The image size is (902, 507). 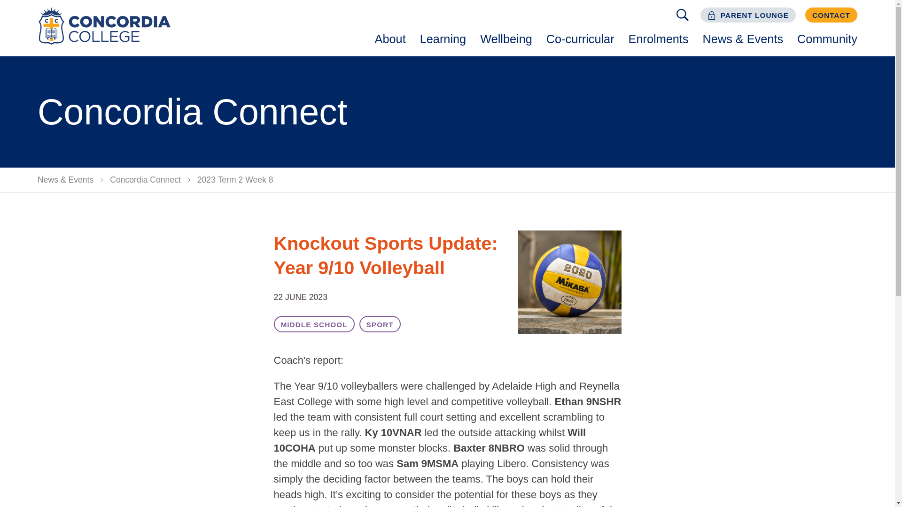 What do you see at coordinates (748, 15) in the screenshot?
I see `PARENT LOUNGE` at bounding box center [748, 15].